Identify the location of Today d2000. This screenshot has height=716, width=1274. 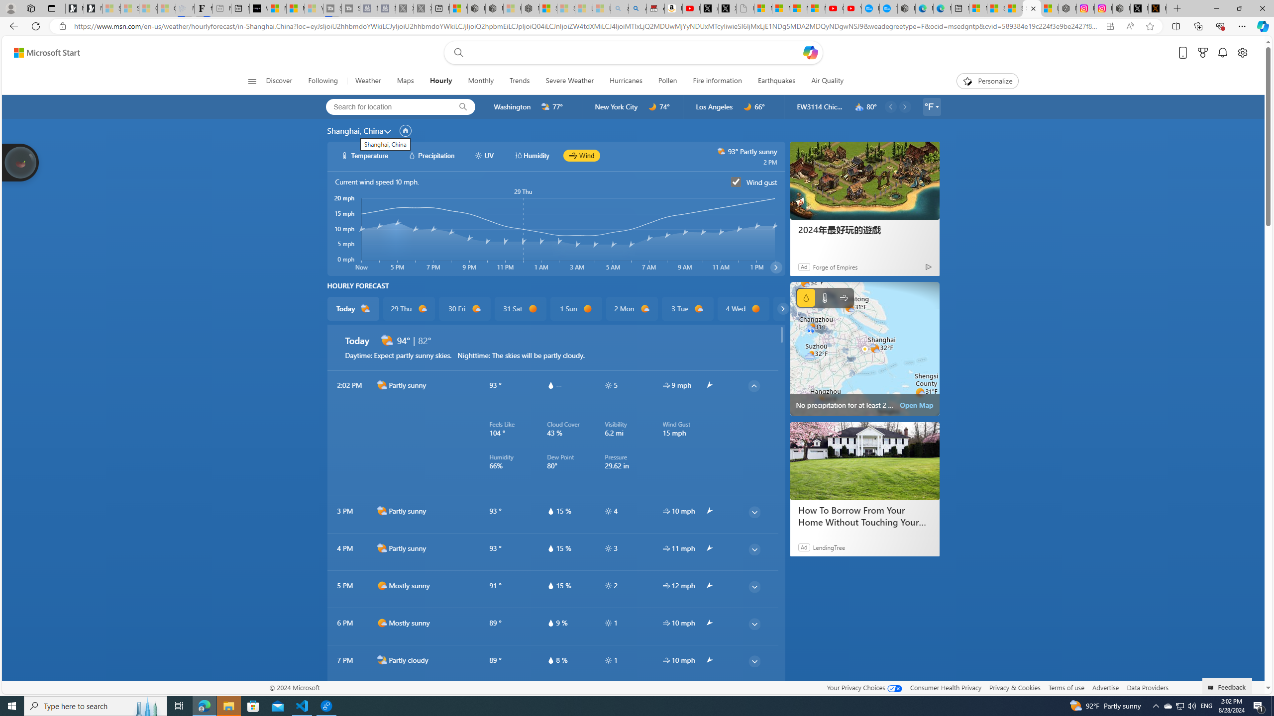
(353, 309).